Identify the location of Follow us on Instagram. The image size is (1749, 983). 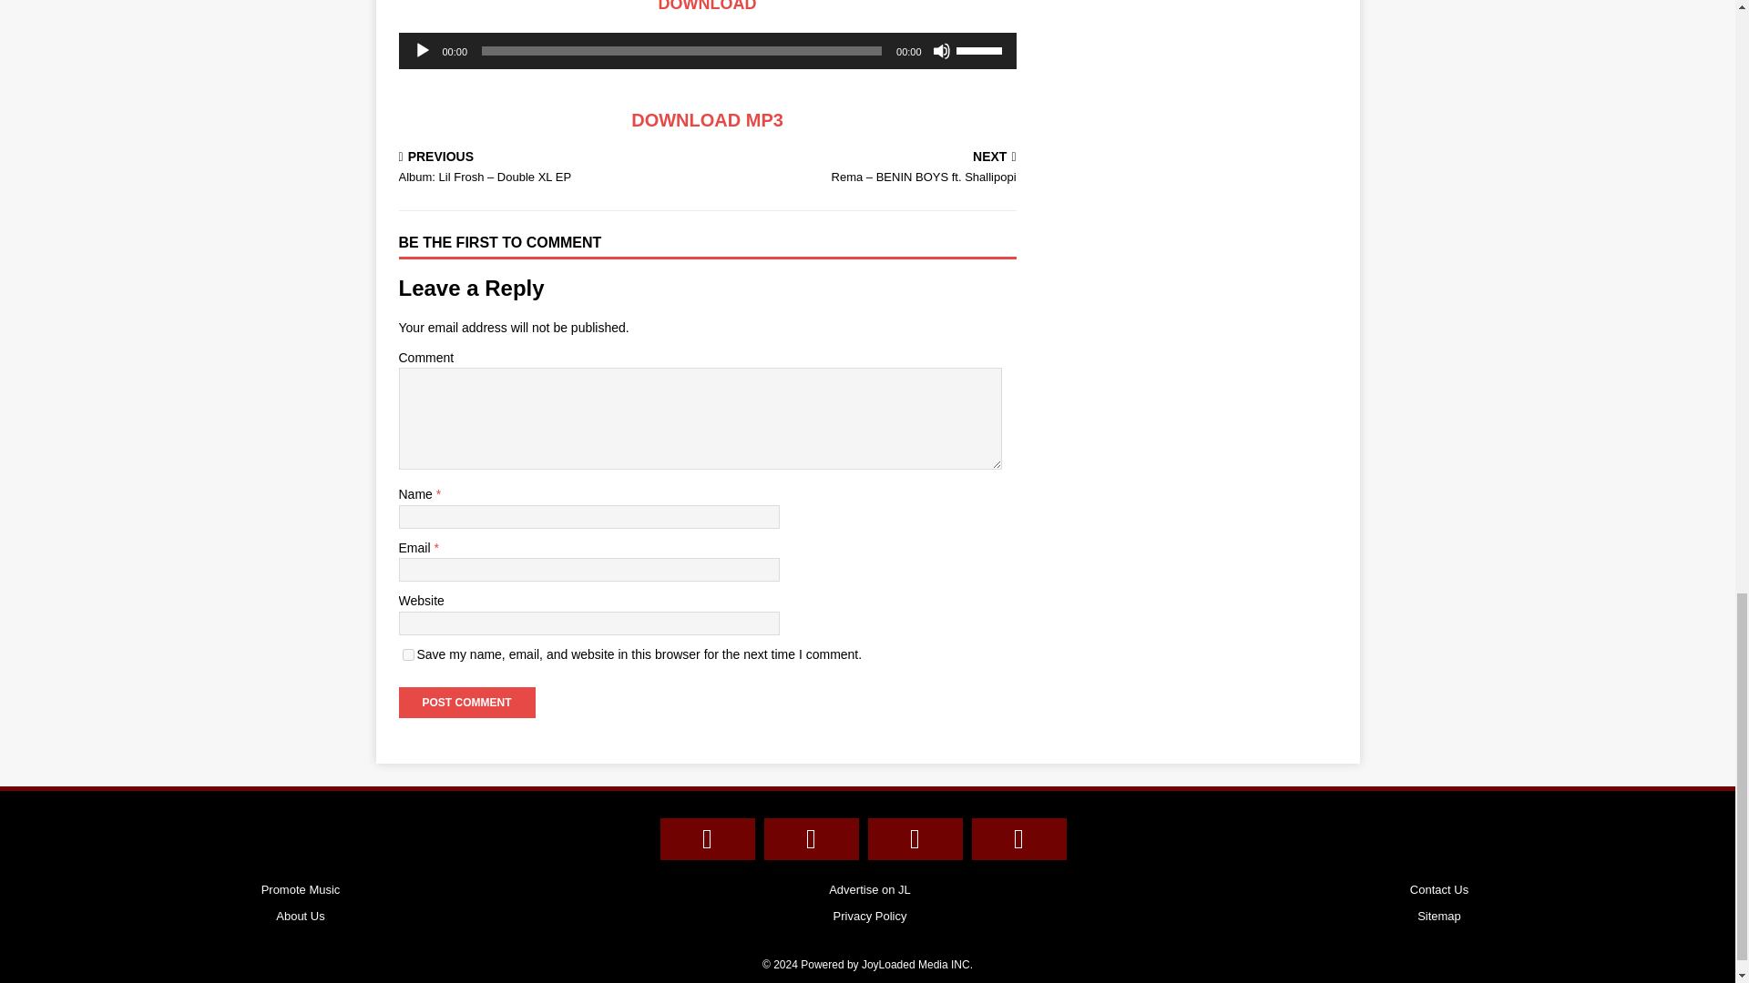
(915, 839).